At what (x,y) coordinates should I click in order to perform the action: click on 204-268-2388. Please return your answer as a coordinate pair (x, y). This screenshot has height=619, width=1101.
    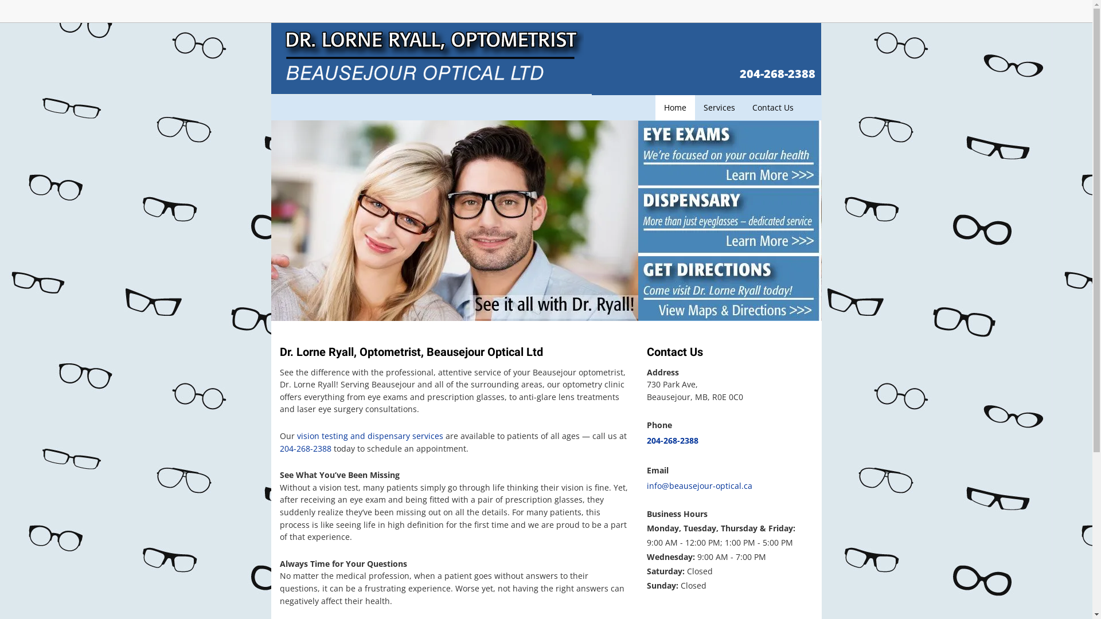
    Looking at the image, I should click on (778, 73).